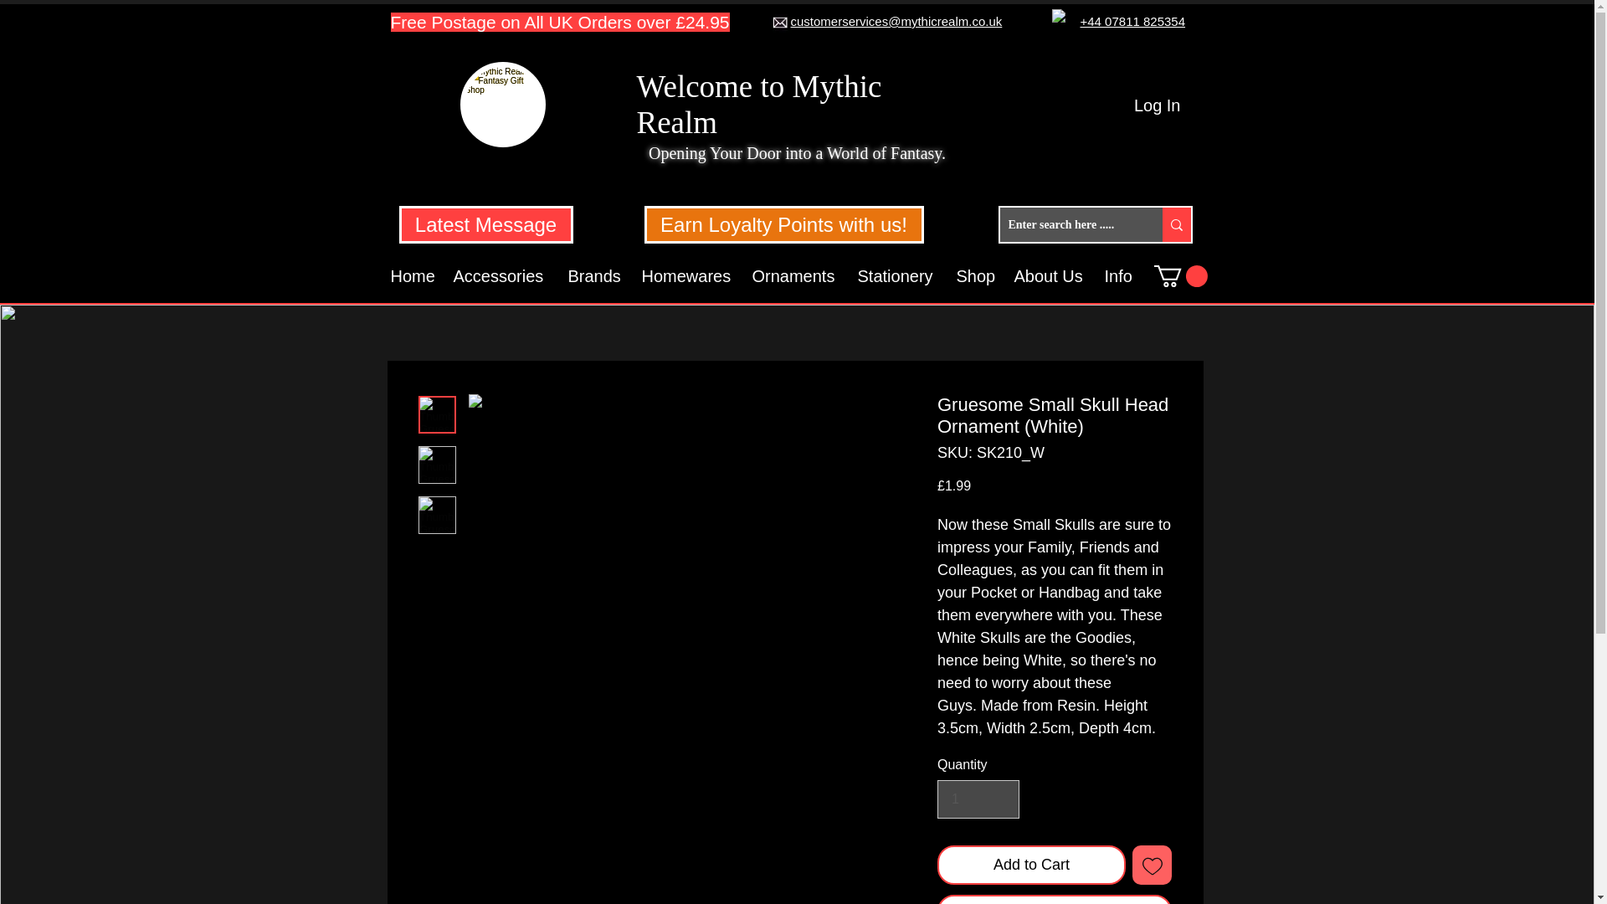 Image resolution: width=1607 pixels, height=904 pixels. I want to click on 1, so click(978, 799).